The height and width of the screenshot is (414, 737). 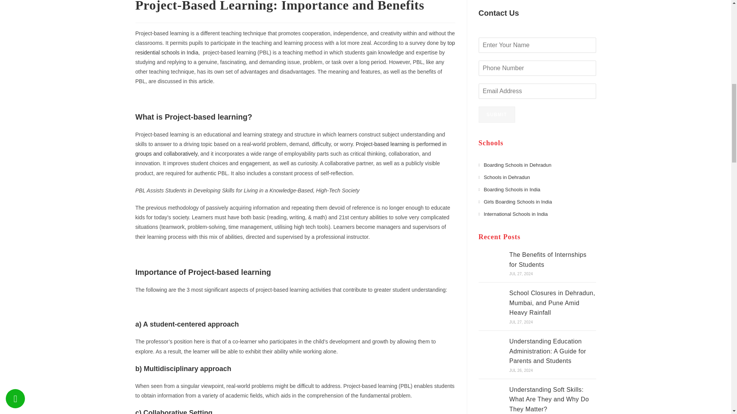 What do you see at coordinates (491, 294) in the screenshot?
I see `What Is the Foundation of Effective Teamwork?` at bounding box center [491, 294].